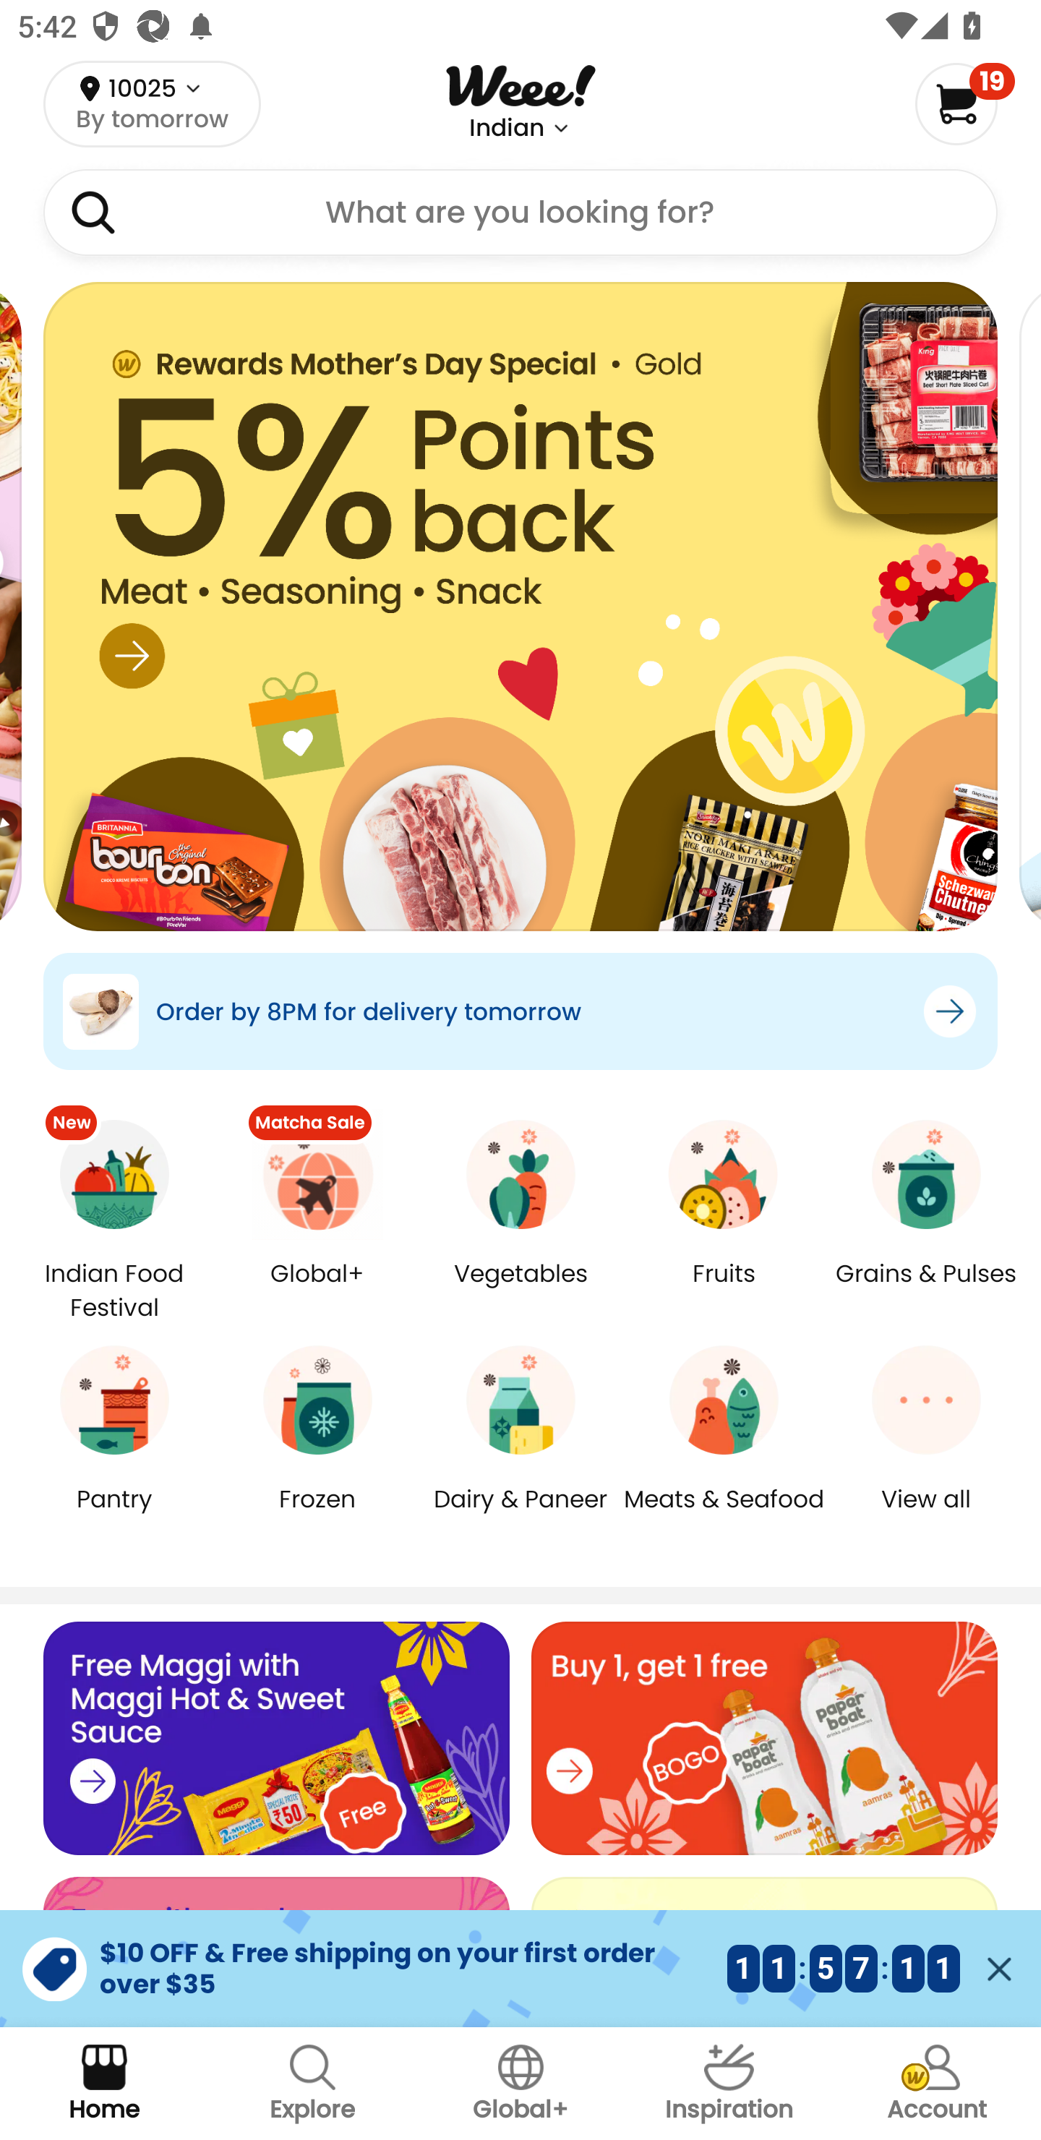 Image resolution: width=1041 pixels, height=2140 pixels. Describe the element at coordinates (318, 1517) in the screenshot. I see `Frozen` at that location.